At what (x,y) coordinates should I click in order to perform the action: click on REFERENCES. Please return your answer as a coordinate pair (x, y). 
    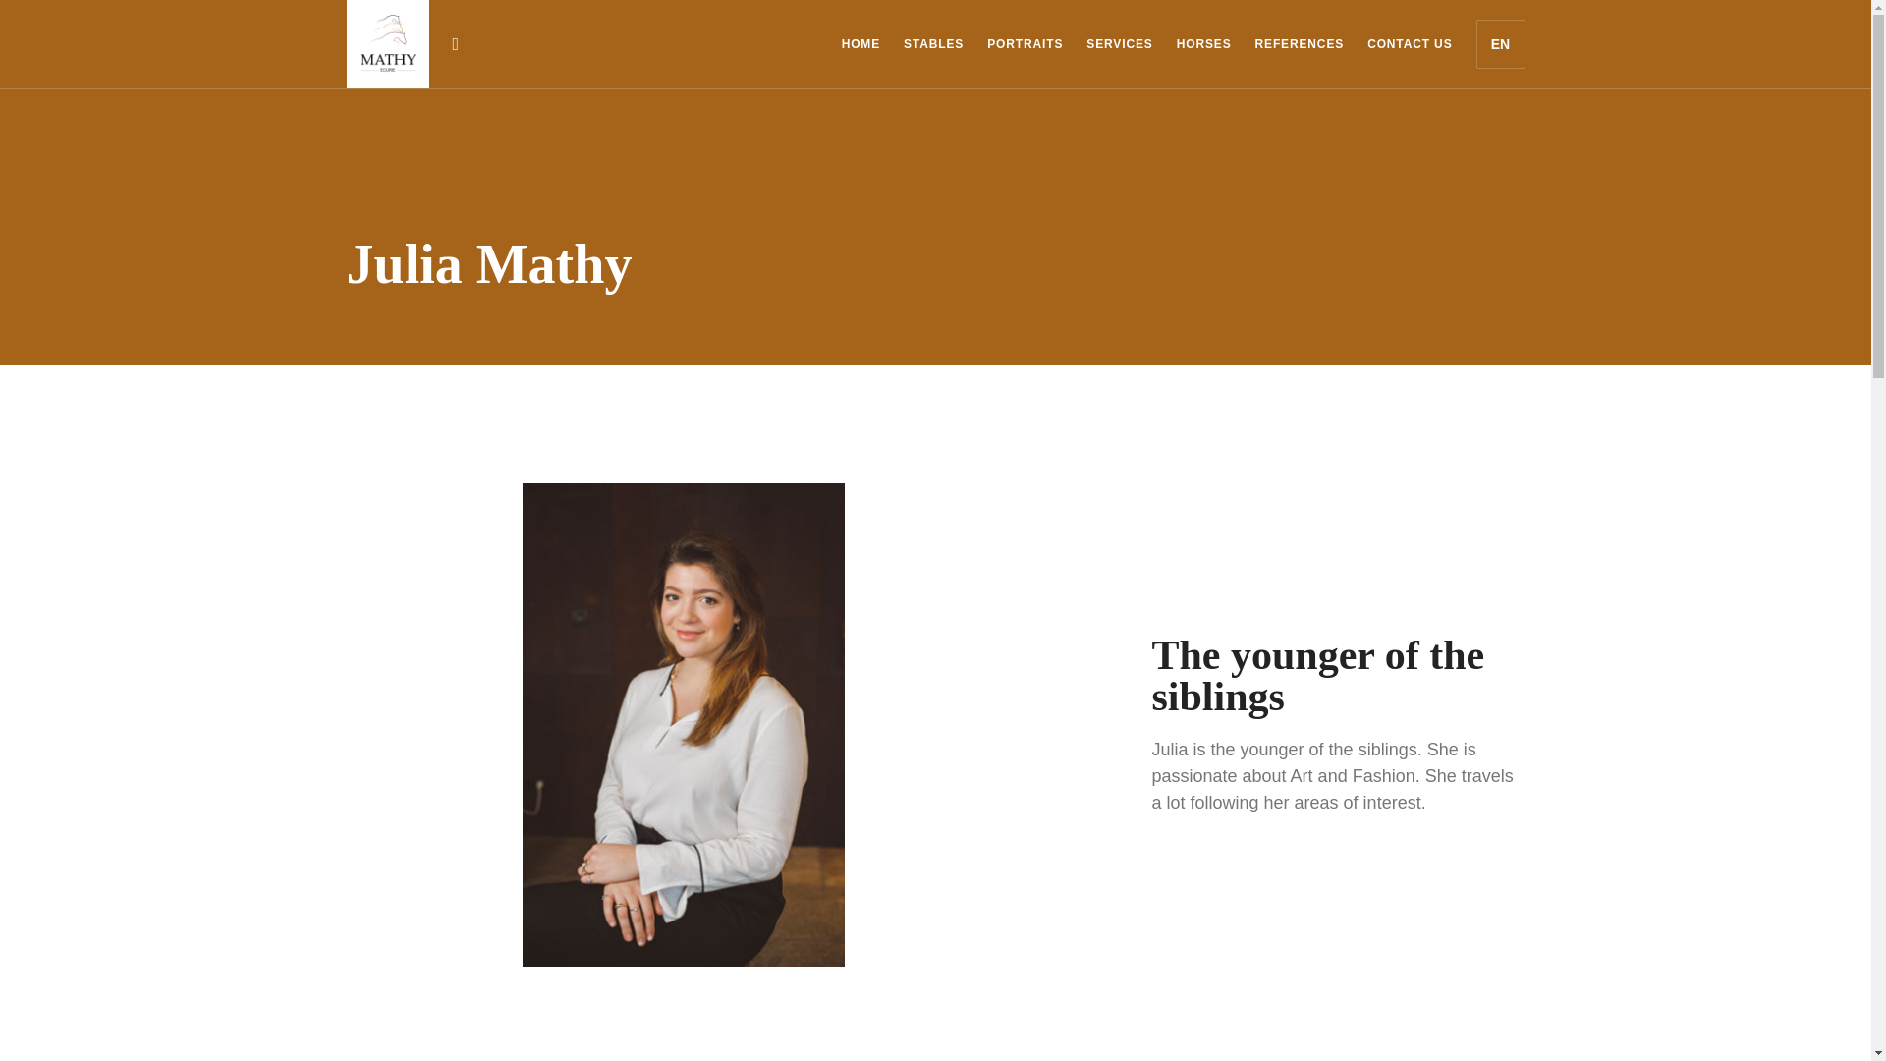
    Looking at the image, I should click on (1300, 44).